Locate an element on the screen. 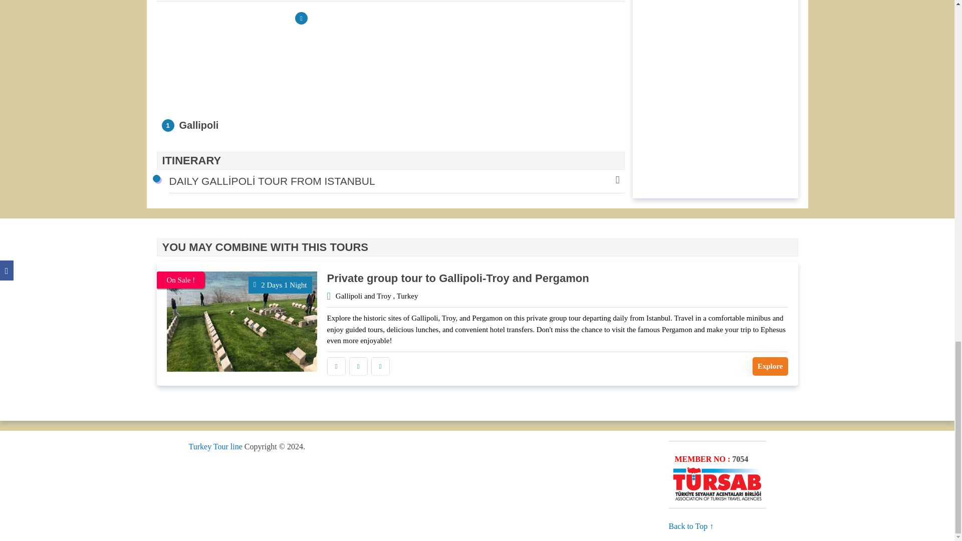 This screenshot has width=962, height=541. tursab logo turkey is located at coordinates (717, 484).